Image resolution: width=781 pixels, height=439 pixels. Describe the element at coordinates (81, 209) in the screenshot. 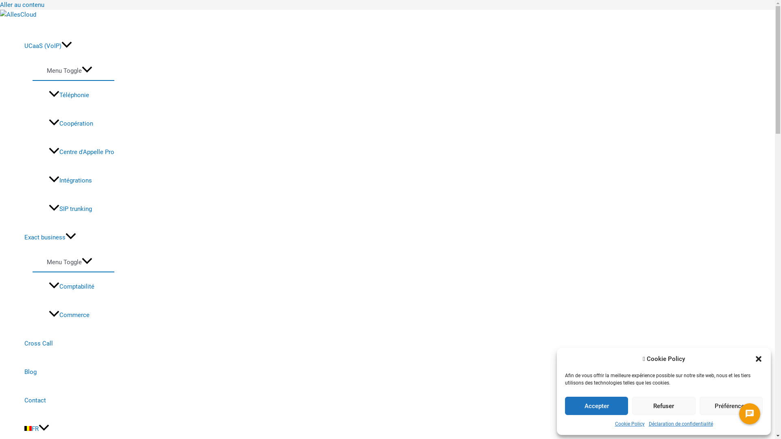

I see `SIP trunking` at that location.